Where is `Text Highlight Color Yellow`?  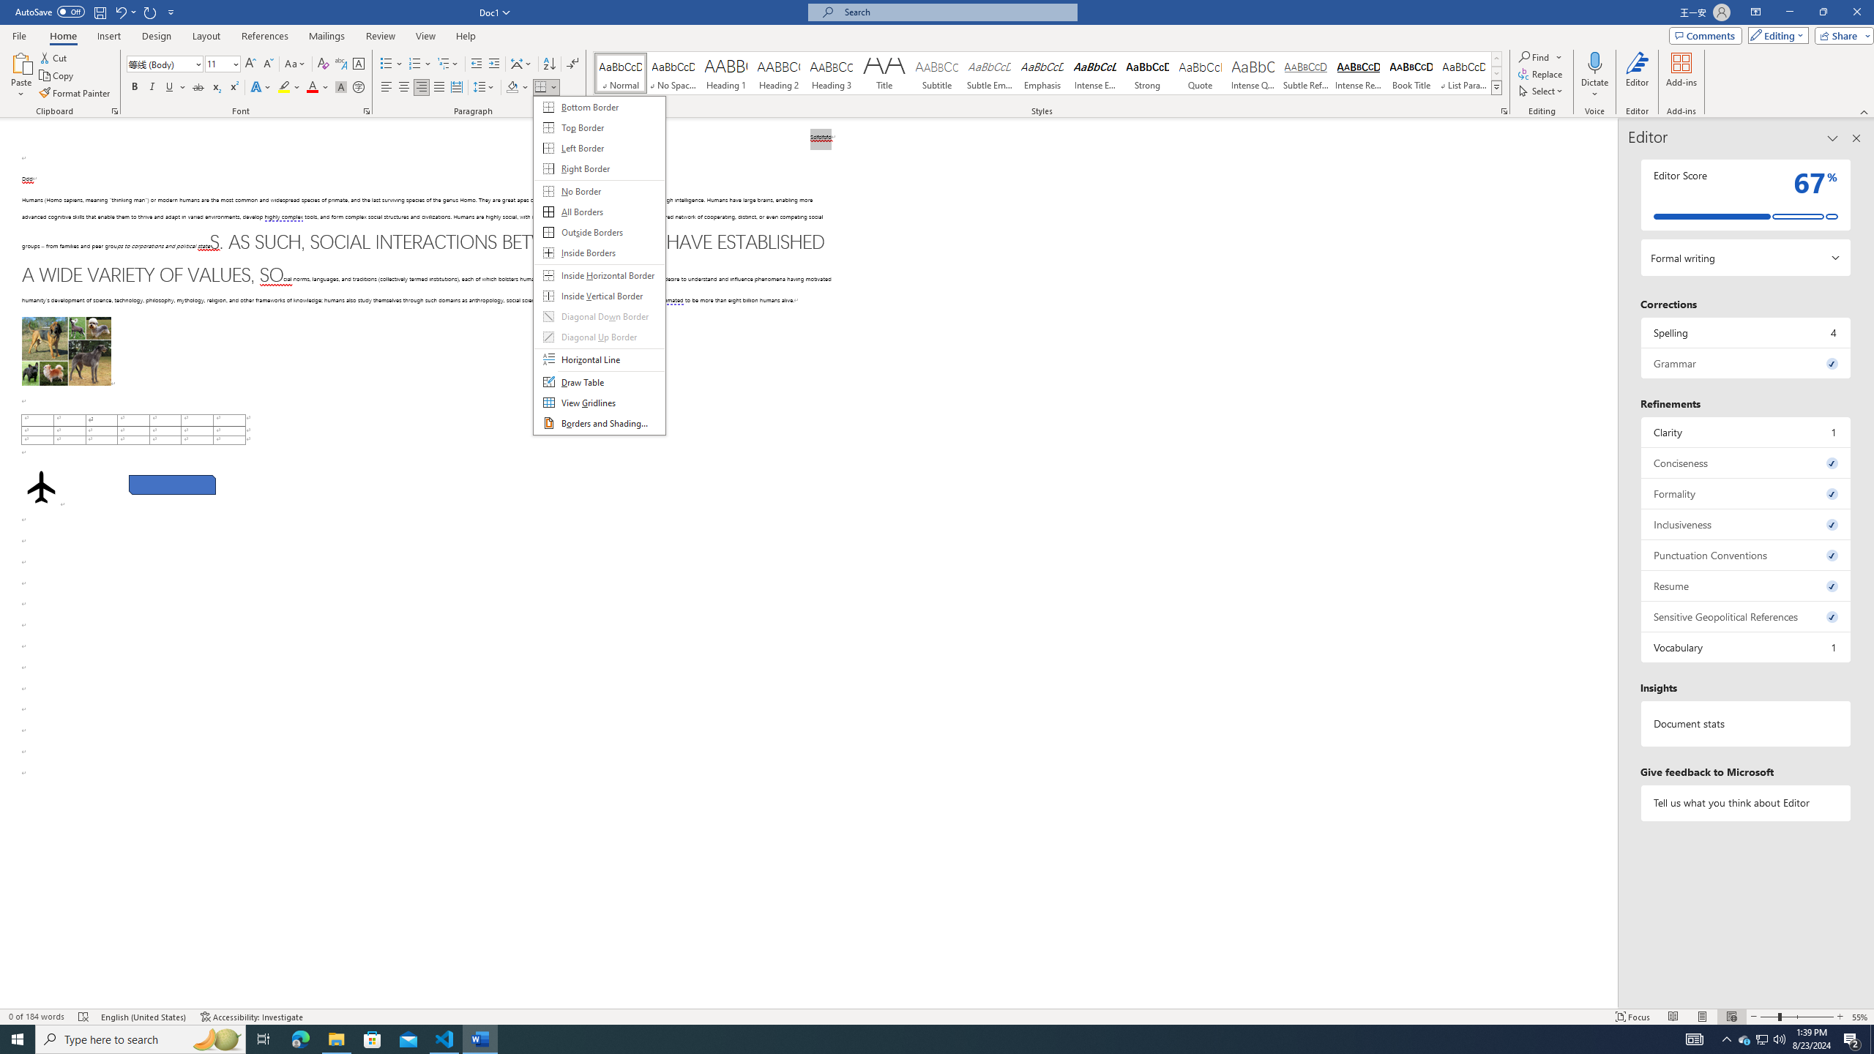
Text Highlight Color Yellow is located at coordinates (284, 88).